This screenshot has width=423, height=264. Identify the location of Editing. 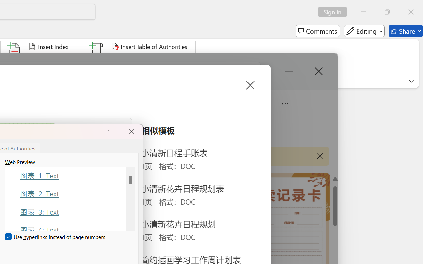
(364, 31).